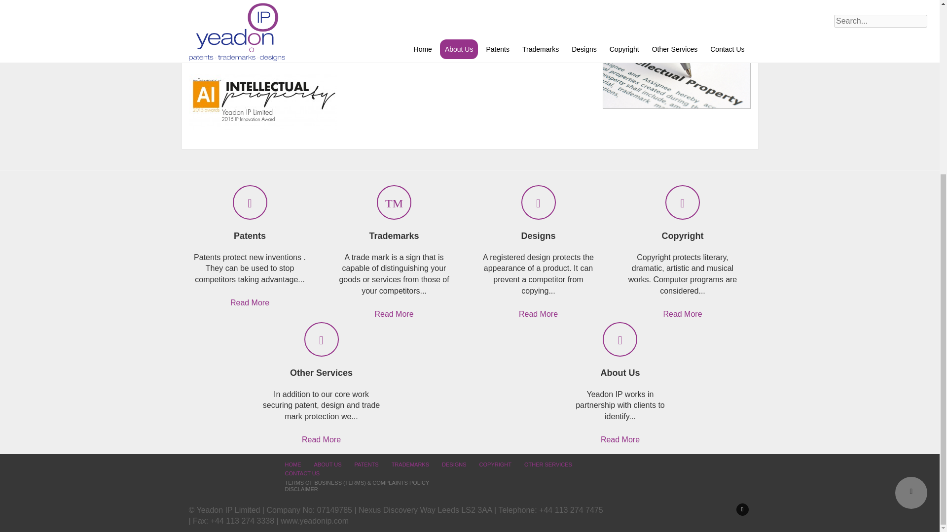  What do you see at coordinates (327, 465) in the screenshot?
I see `ABOUT US` at bounding box center [327, 465].